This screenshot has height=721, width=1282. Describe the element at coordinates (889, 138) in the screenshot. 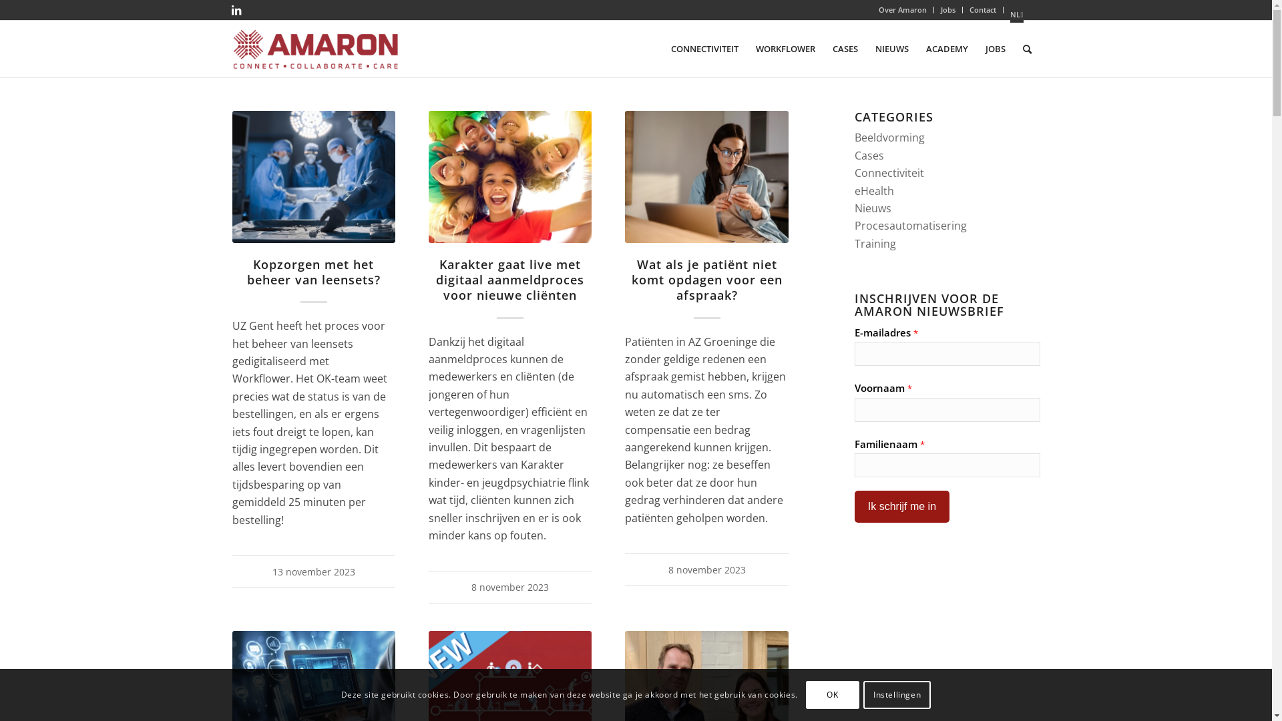

I see `Beeldvorming` at that location.